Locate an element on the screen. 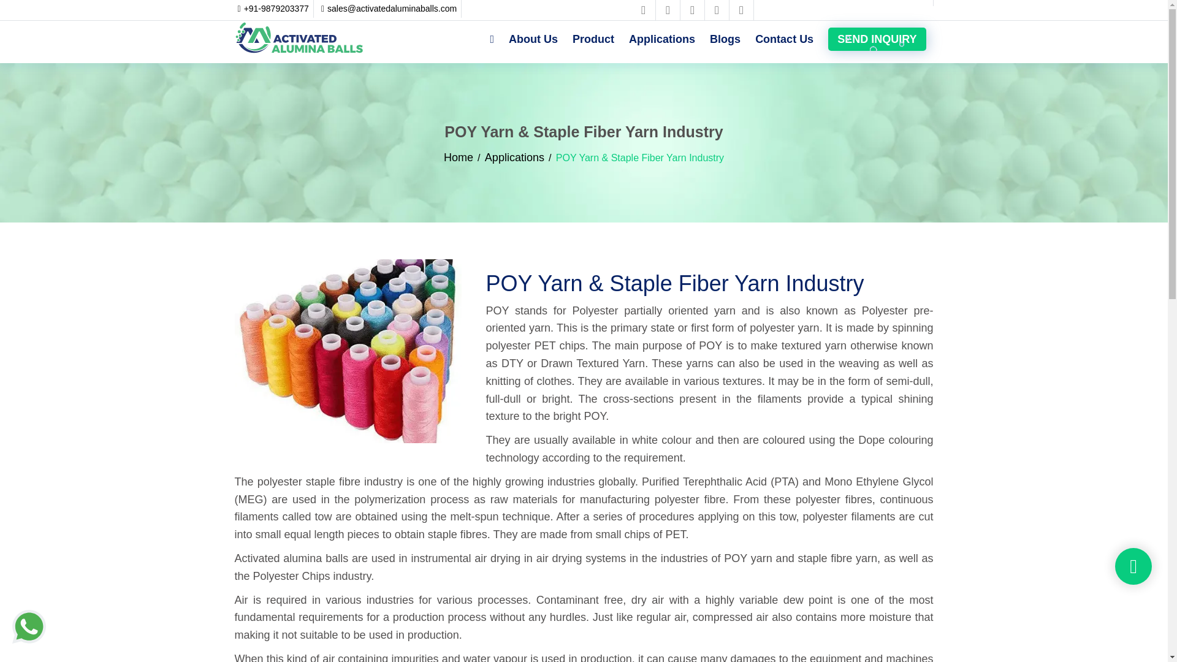 The width and height of the screenshot is (1177, 662). Home is located at coordinates (458, 157).